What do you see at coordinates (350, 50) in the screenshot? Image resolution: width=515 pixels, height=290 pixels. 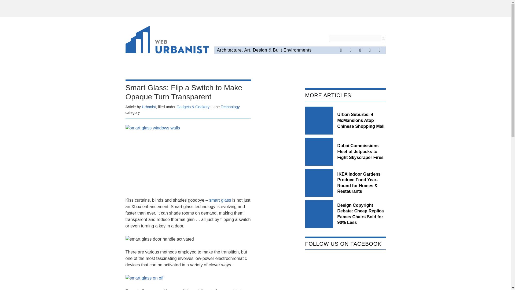 I see `Follow Us on Twitter!` at bounding box center [350, 50].